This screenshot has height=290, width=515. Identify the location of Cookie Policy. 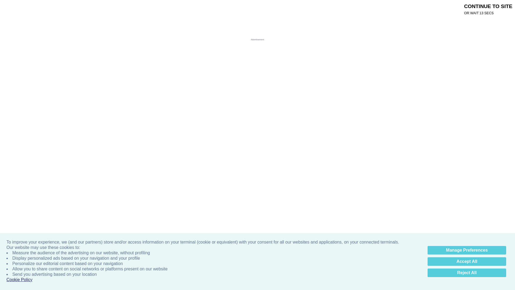
(19, 280).